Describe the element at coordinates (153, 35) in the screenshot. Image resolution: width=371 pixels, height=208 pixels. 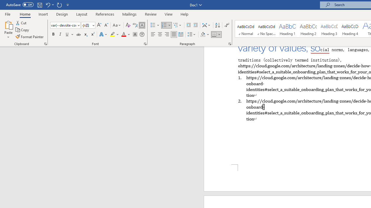
I see `Align Left` at that location.